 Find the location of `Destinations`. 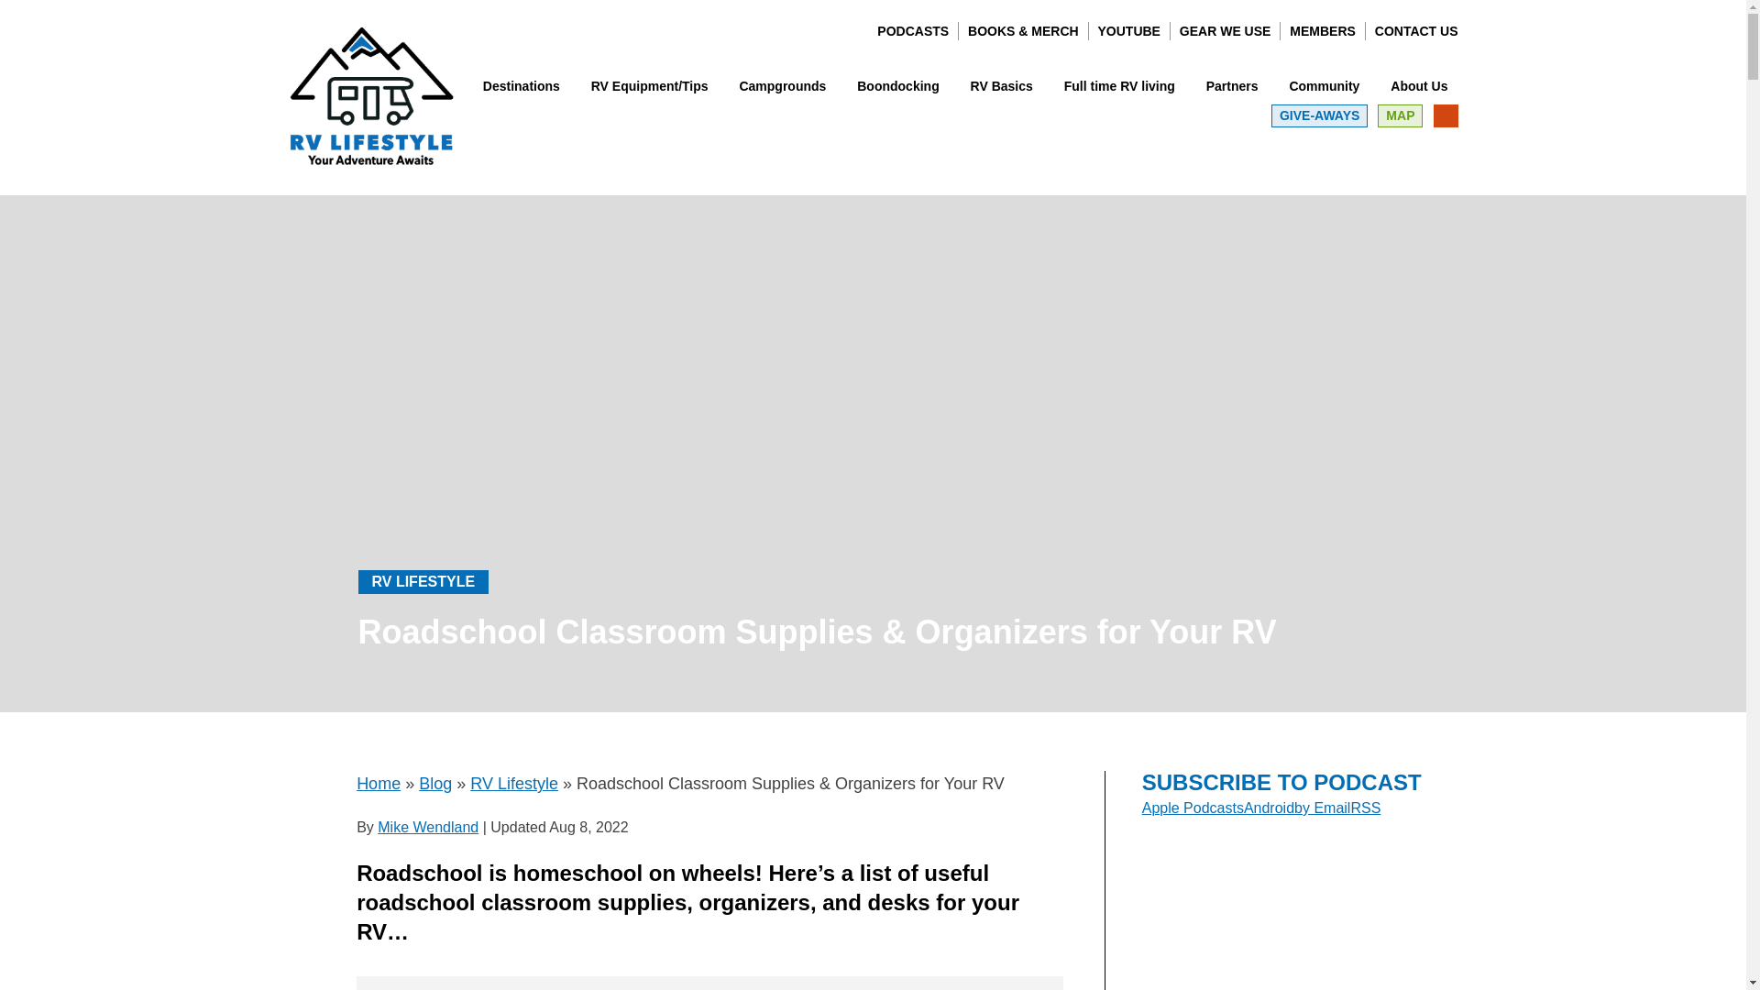

Destinations is located at coordinates (521, 86).